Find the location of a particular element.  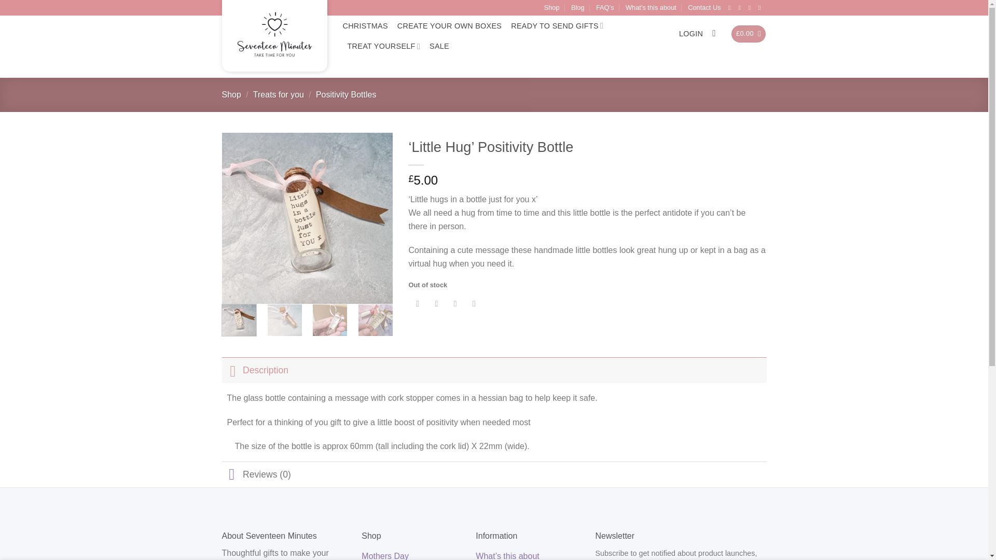

'Little Hug' Positivity Bottle 10 is located at coordinates (420, 321).